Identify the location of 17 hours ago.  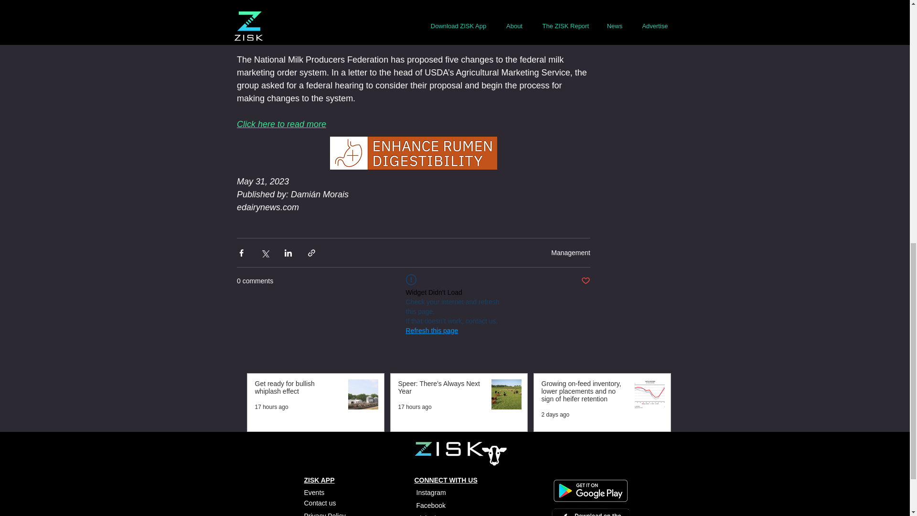
(415, 407).